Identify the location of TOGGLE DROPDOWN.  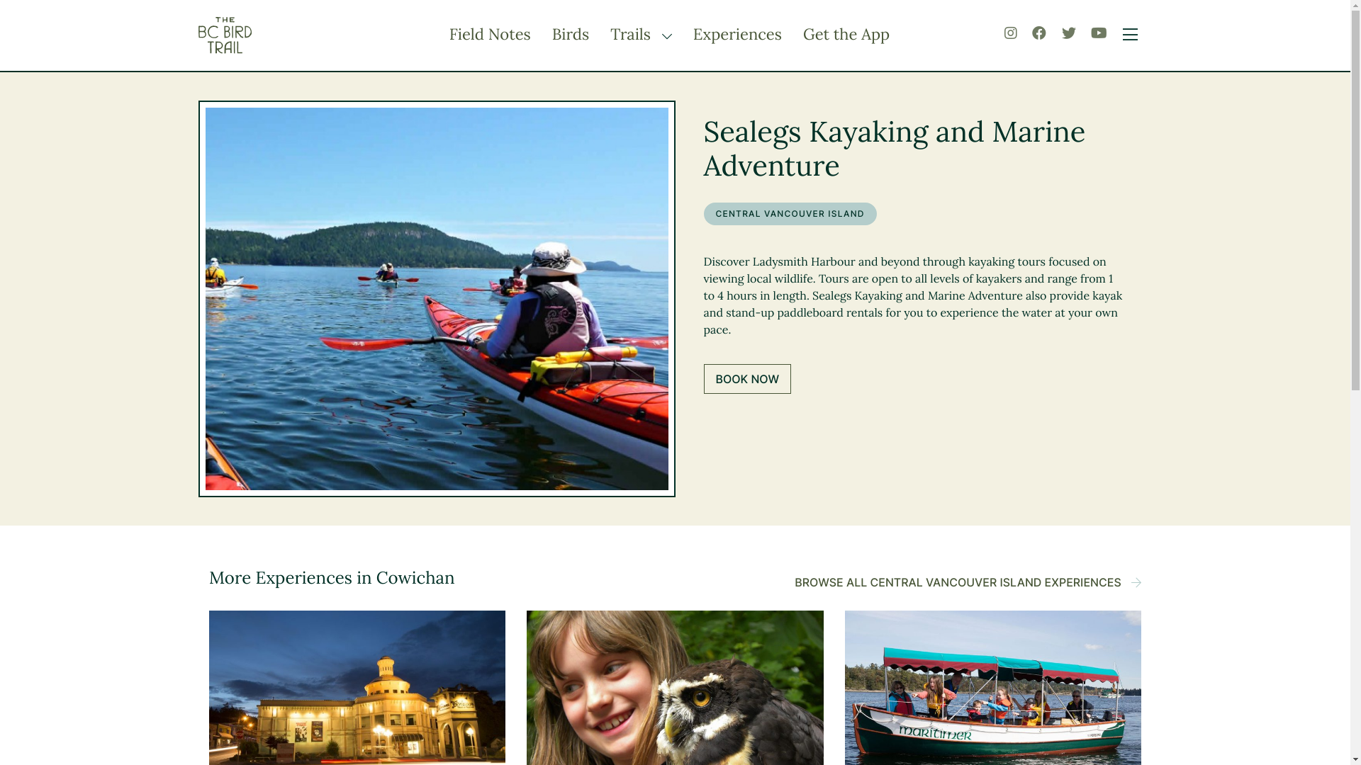
(663, 36).